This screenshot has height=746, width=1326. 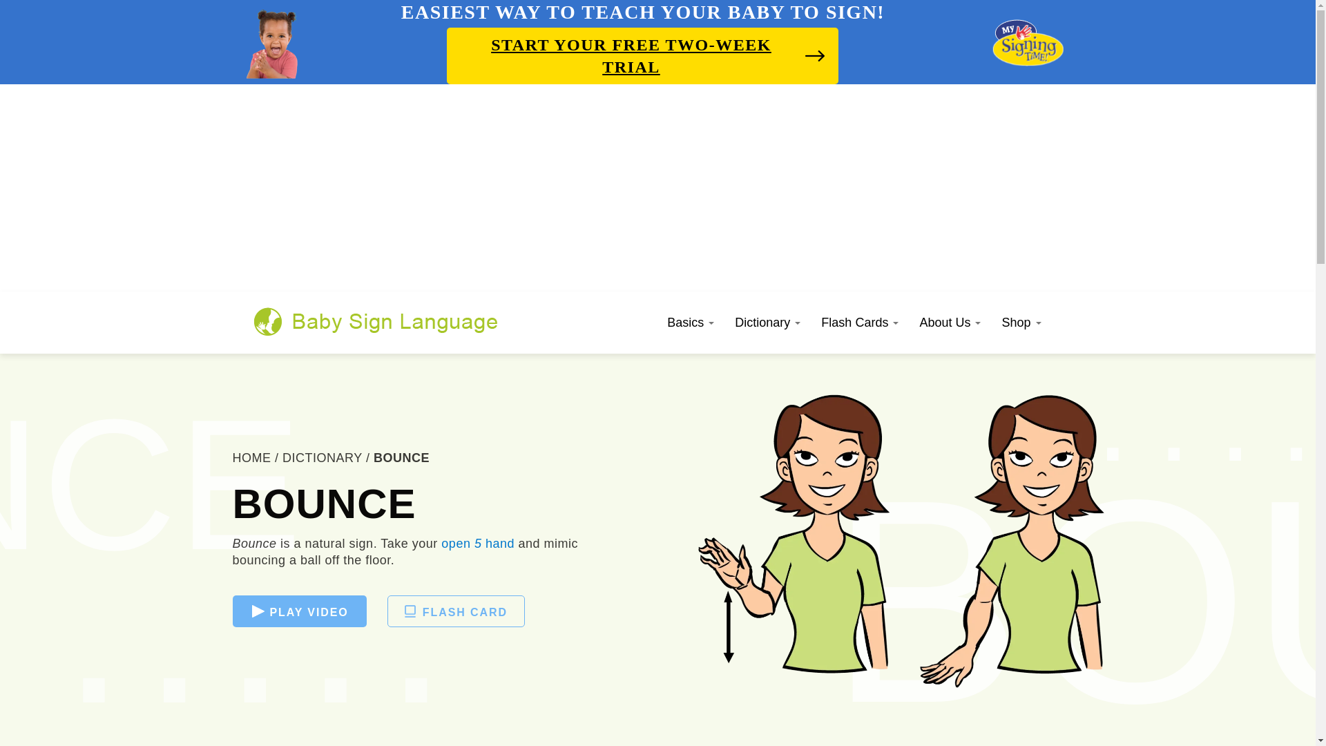 What do you see at coordinates (767, 322) in the screenshot?
I see `Dictionary` at bounding box center [767, 322].